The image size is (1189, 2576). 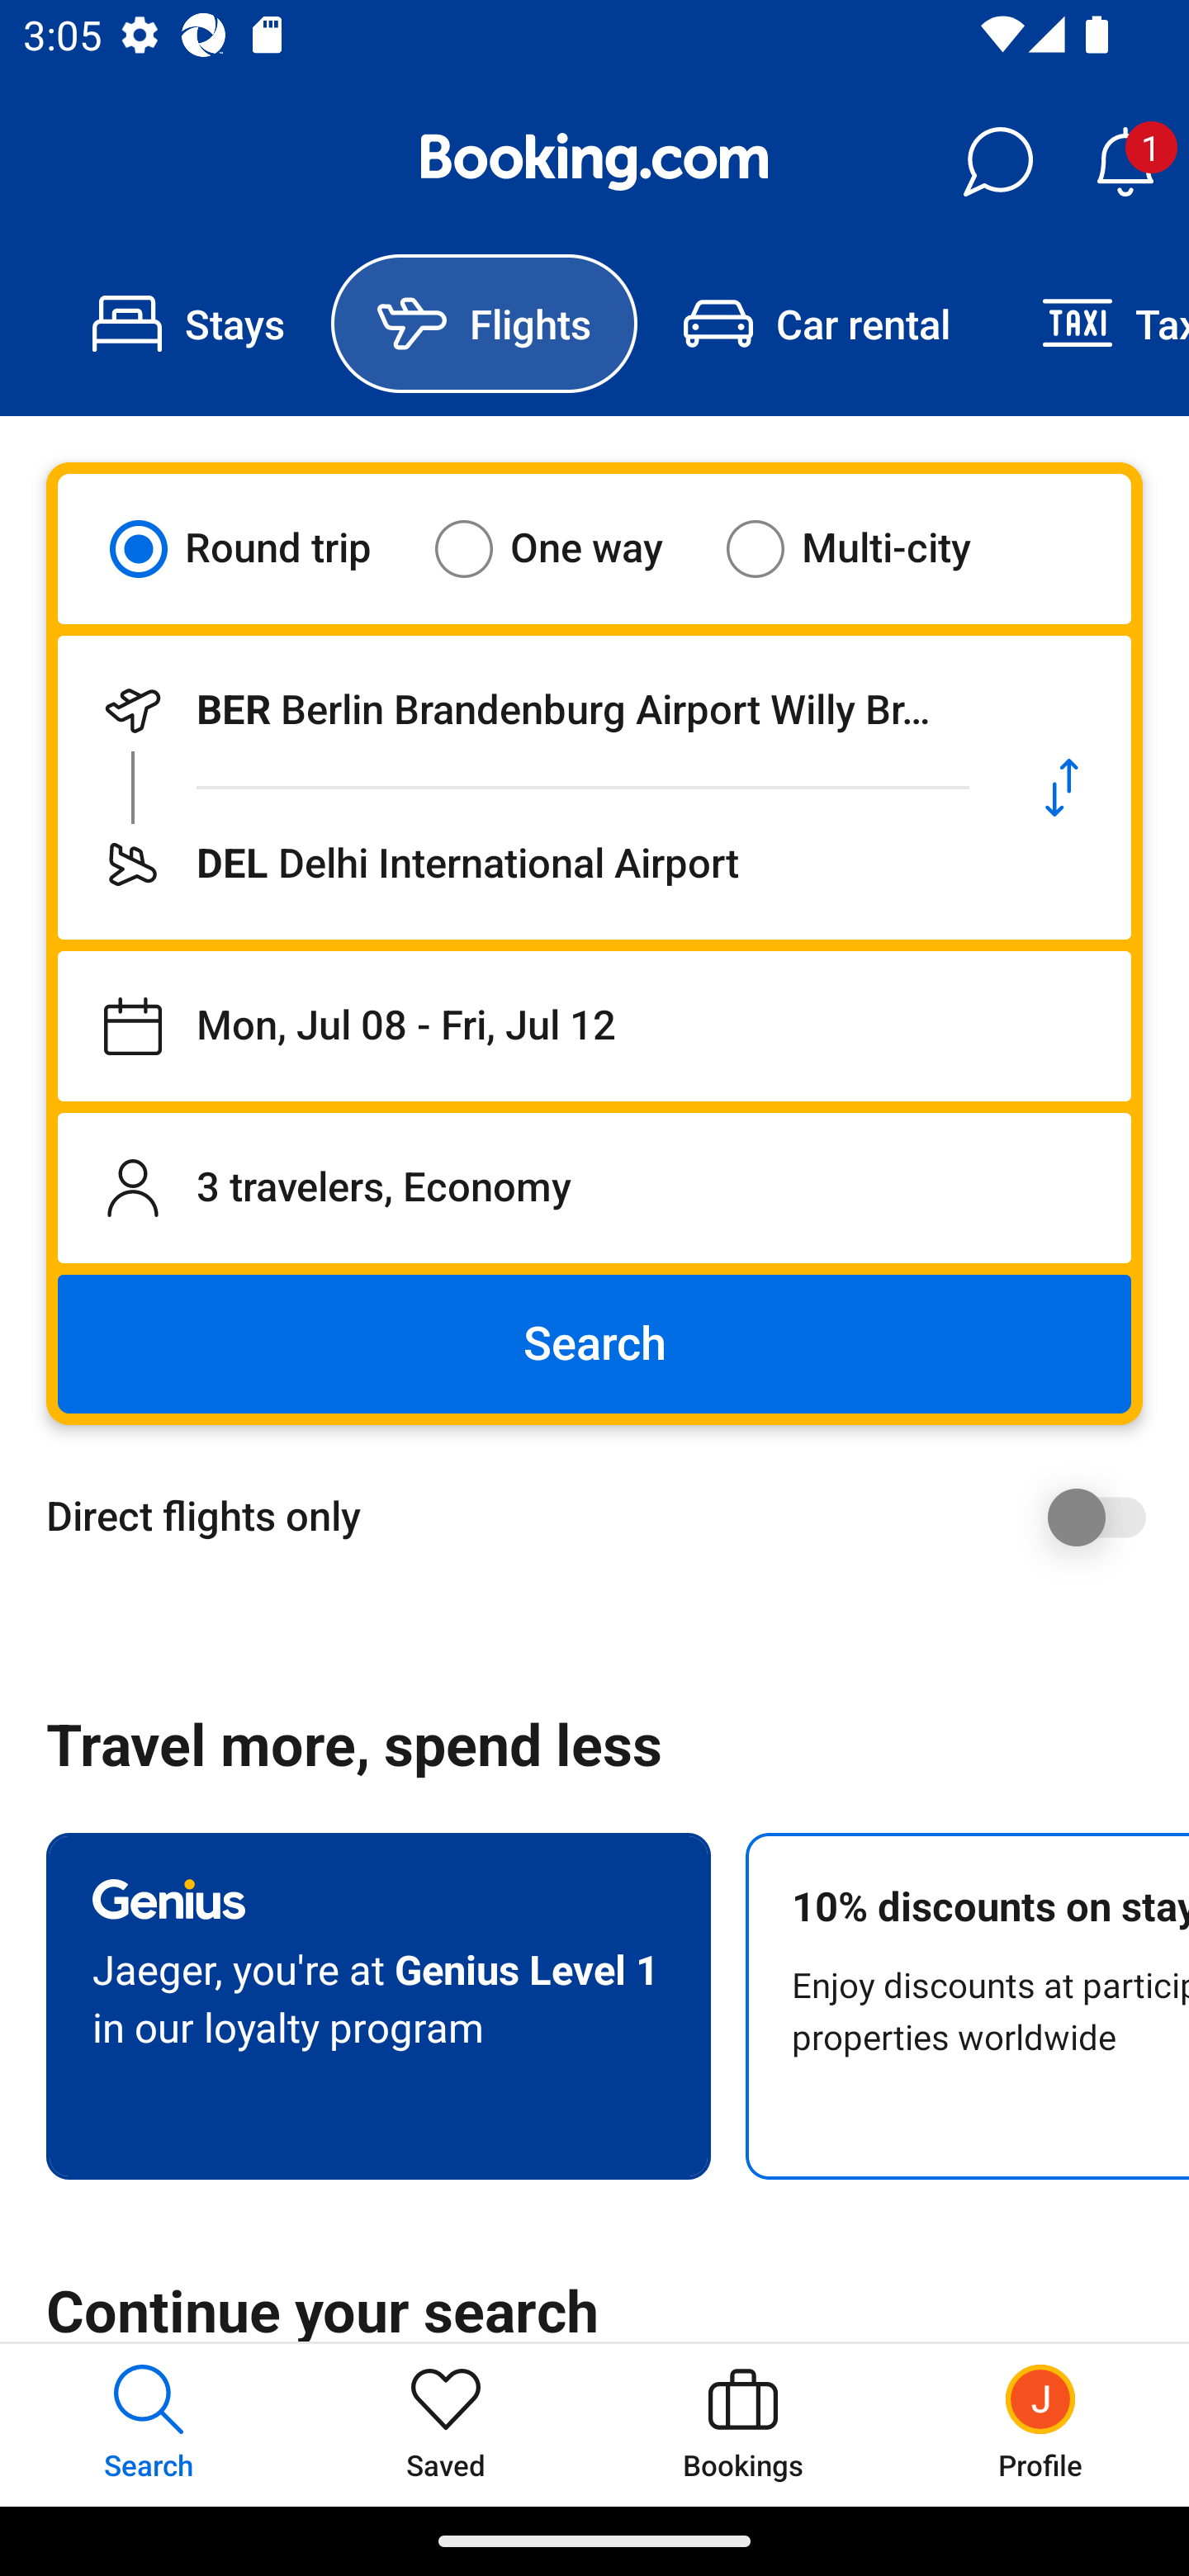 What do you see at coordinates (569, 548) in the screenshot?
I see `One way` at bounding box center [569, 548].